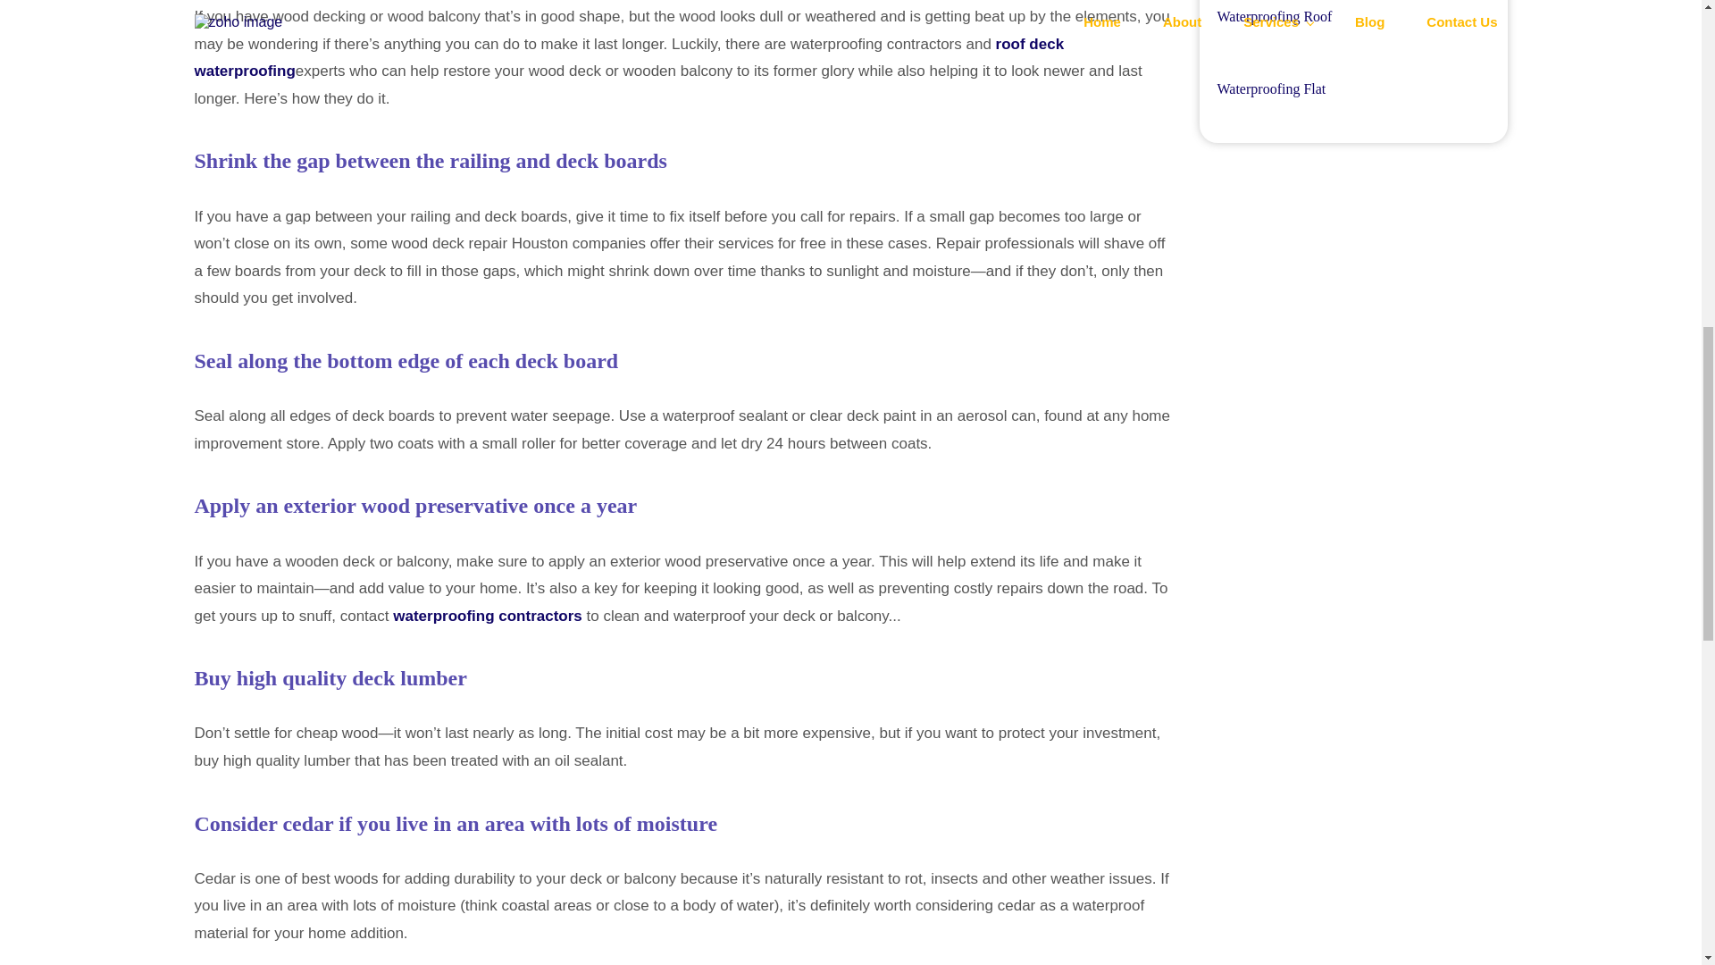 This screenshot has height=965, width=1715. Describe the element at coordinates (1270, 88) in the screenshot. I see `Waterproofing Flat` at that location.